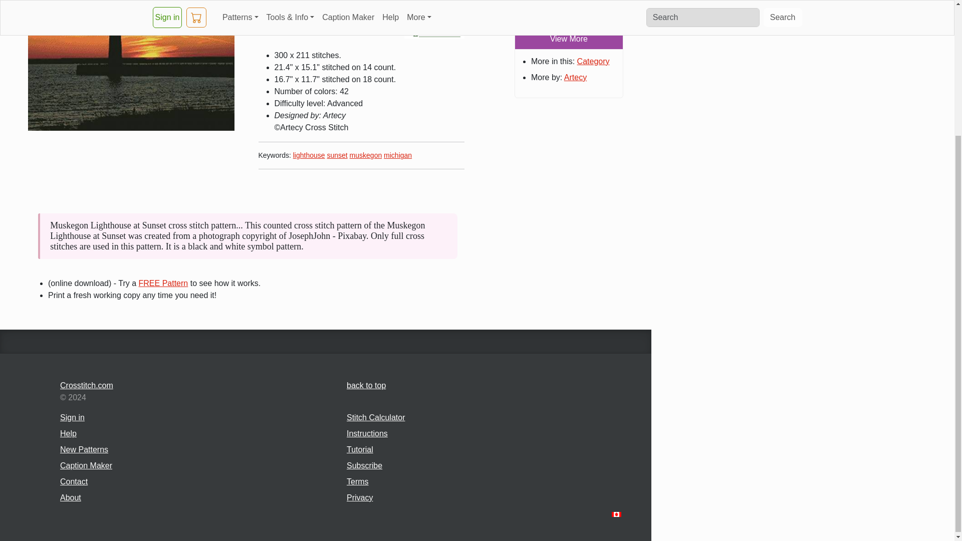  I want to click on michigan, so click(398, 155).